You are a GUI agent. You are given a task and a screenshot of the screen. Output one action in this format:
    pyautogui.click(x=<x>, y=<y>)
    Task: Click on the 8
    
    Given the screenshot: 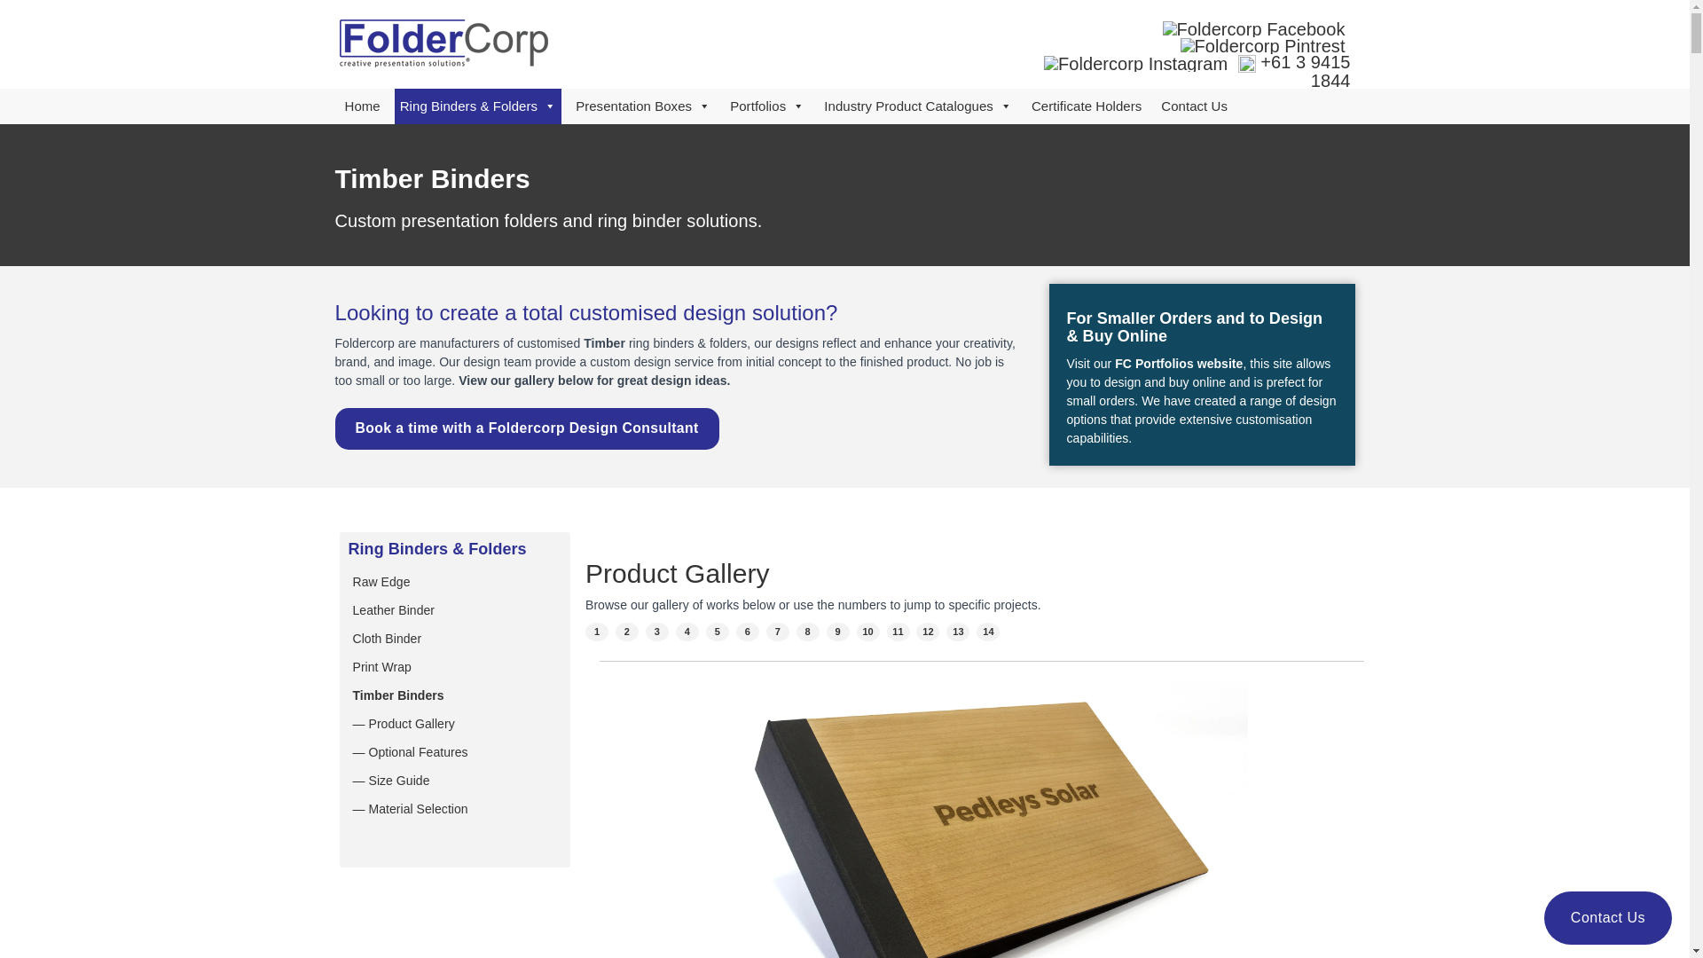 What is the action you would take?
    pyautogui.click(x=808, y=632)
    